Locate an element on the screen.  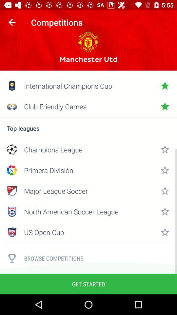
turn on icon above browse competitions item is located at coordinates (88, 243).